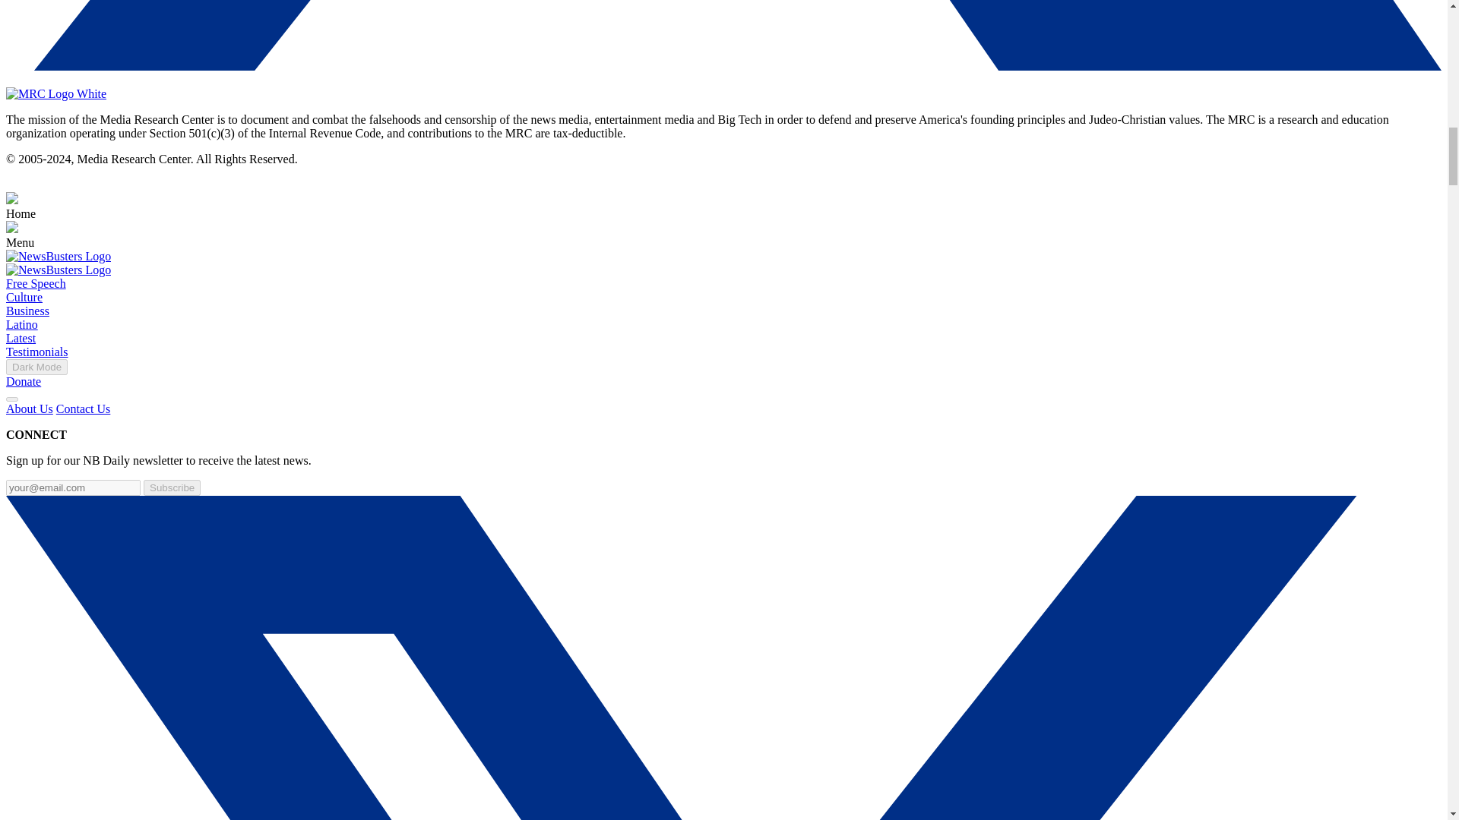 The width and height of the screenshot is (1459, 820). Describe the element at coordinates (84, 408) in the screenshot. I see `Contact Us` at that location.